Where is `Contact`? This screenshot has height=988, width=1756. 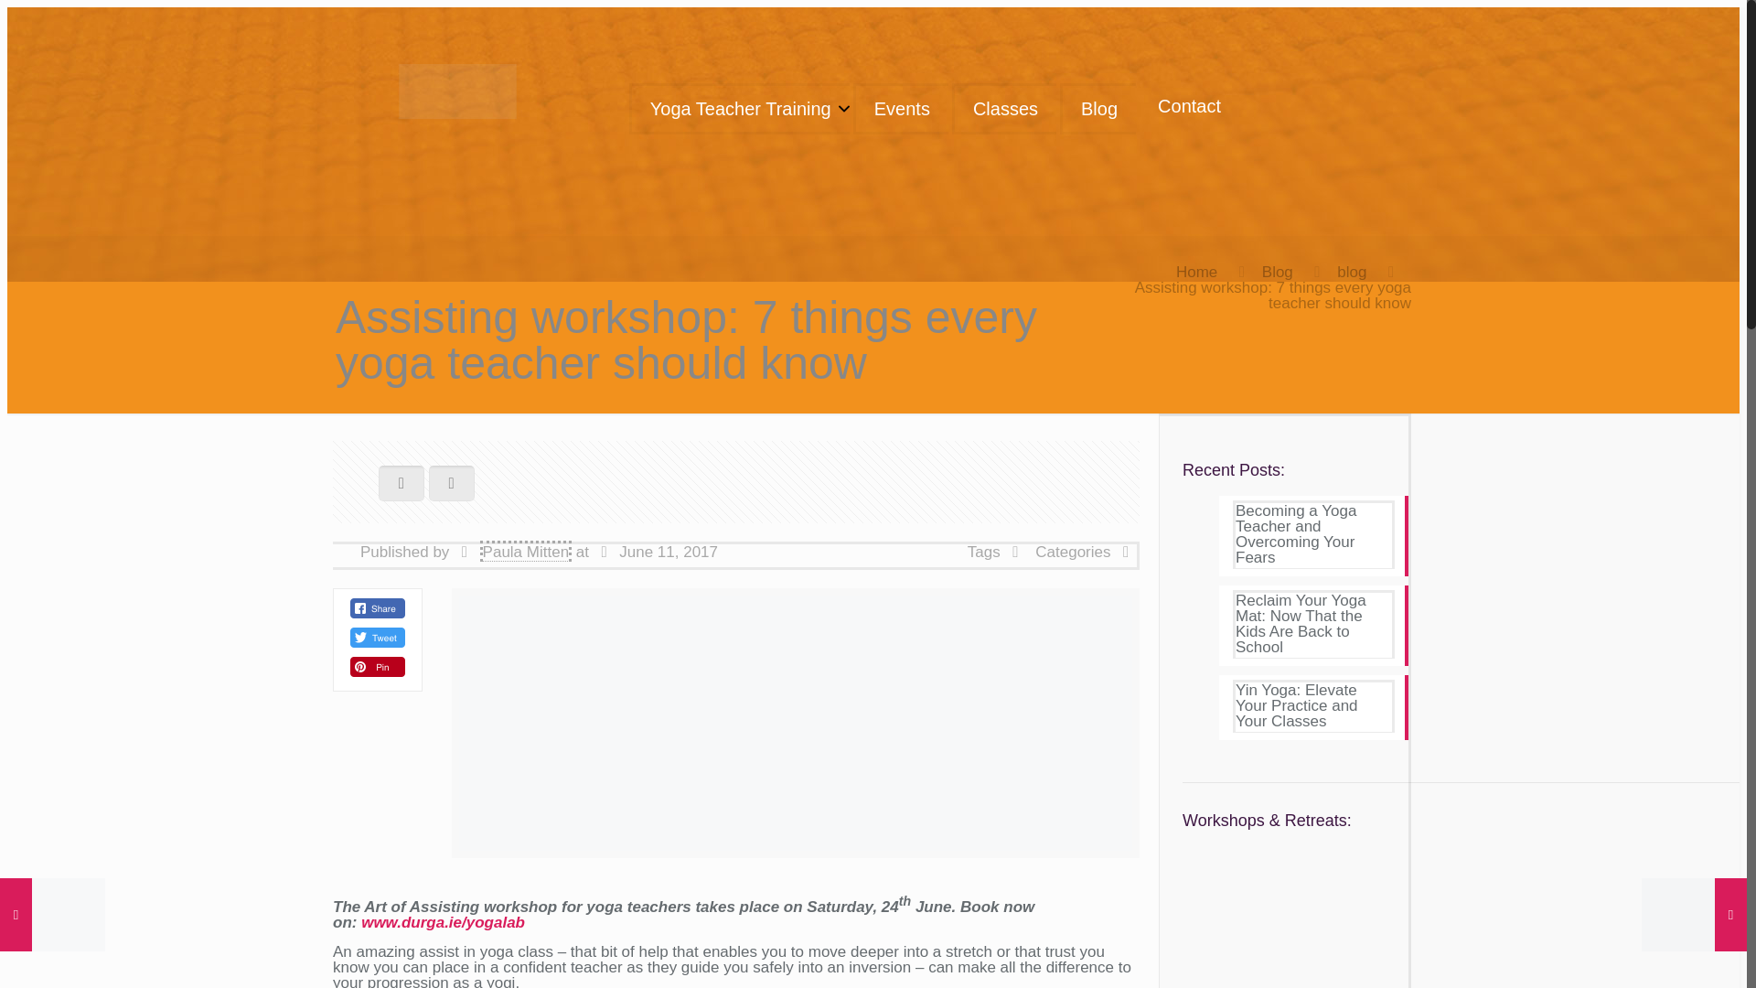 Contact is located at coordinates (1189, 106).